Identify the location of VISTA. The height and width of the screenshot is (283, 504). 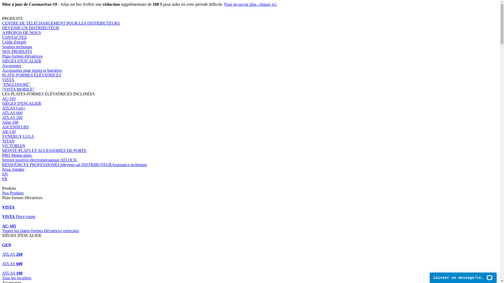
(250, 80).